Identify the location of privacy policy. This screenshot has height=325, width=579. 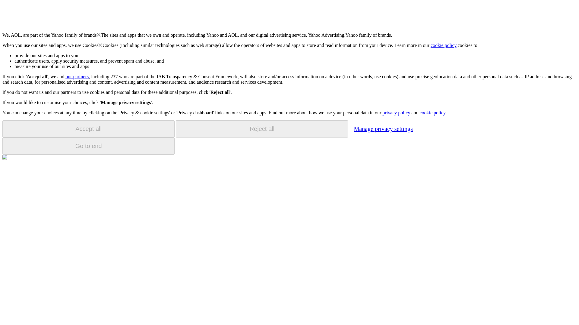
(396, 113).